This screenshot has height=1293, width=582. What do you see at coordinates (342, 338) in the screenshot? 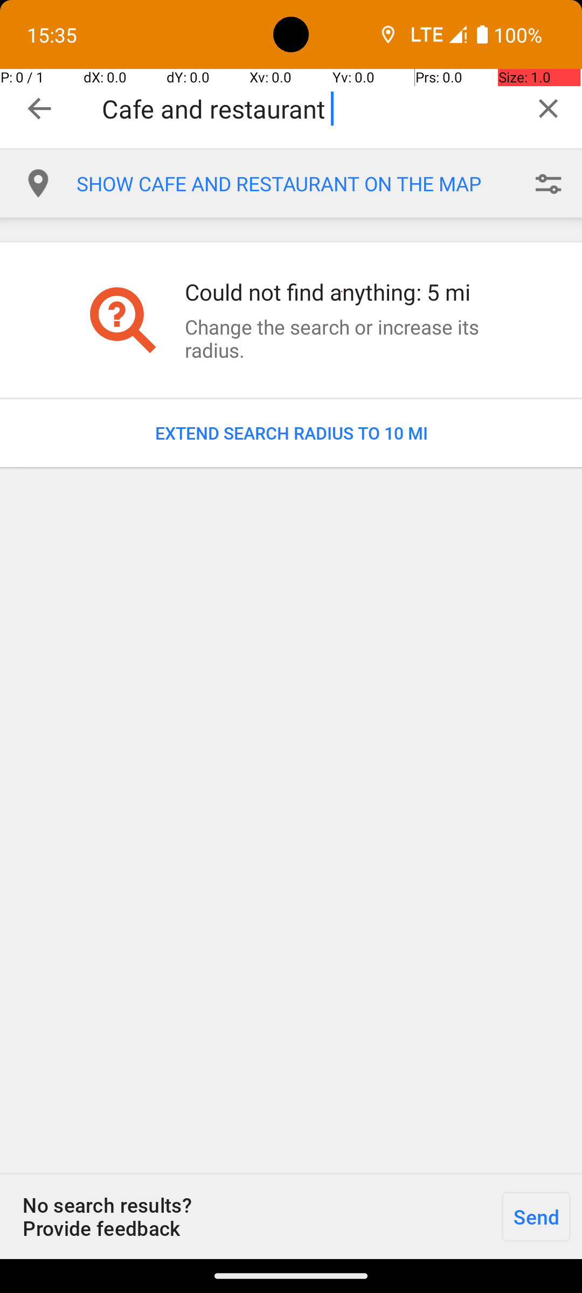
I see `Change the search or increase its radius.` at bounding box center [342, 338].